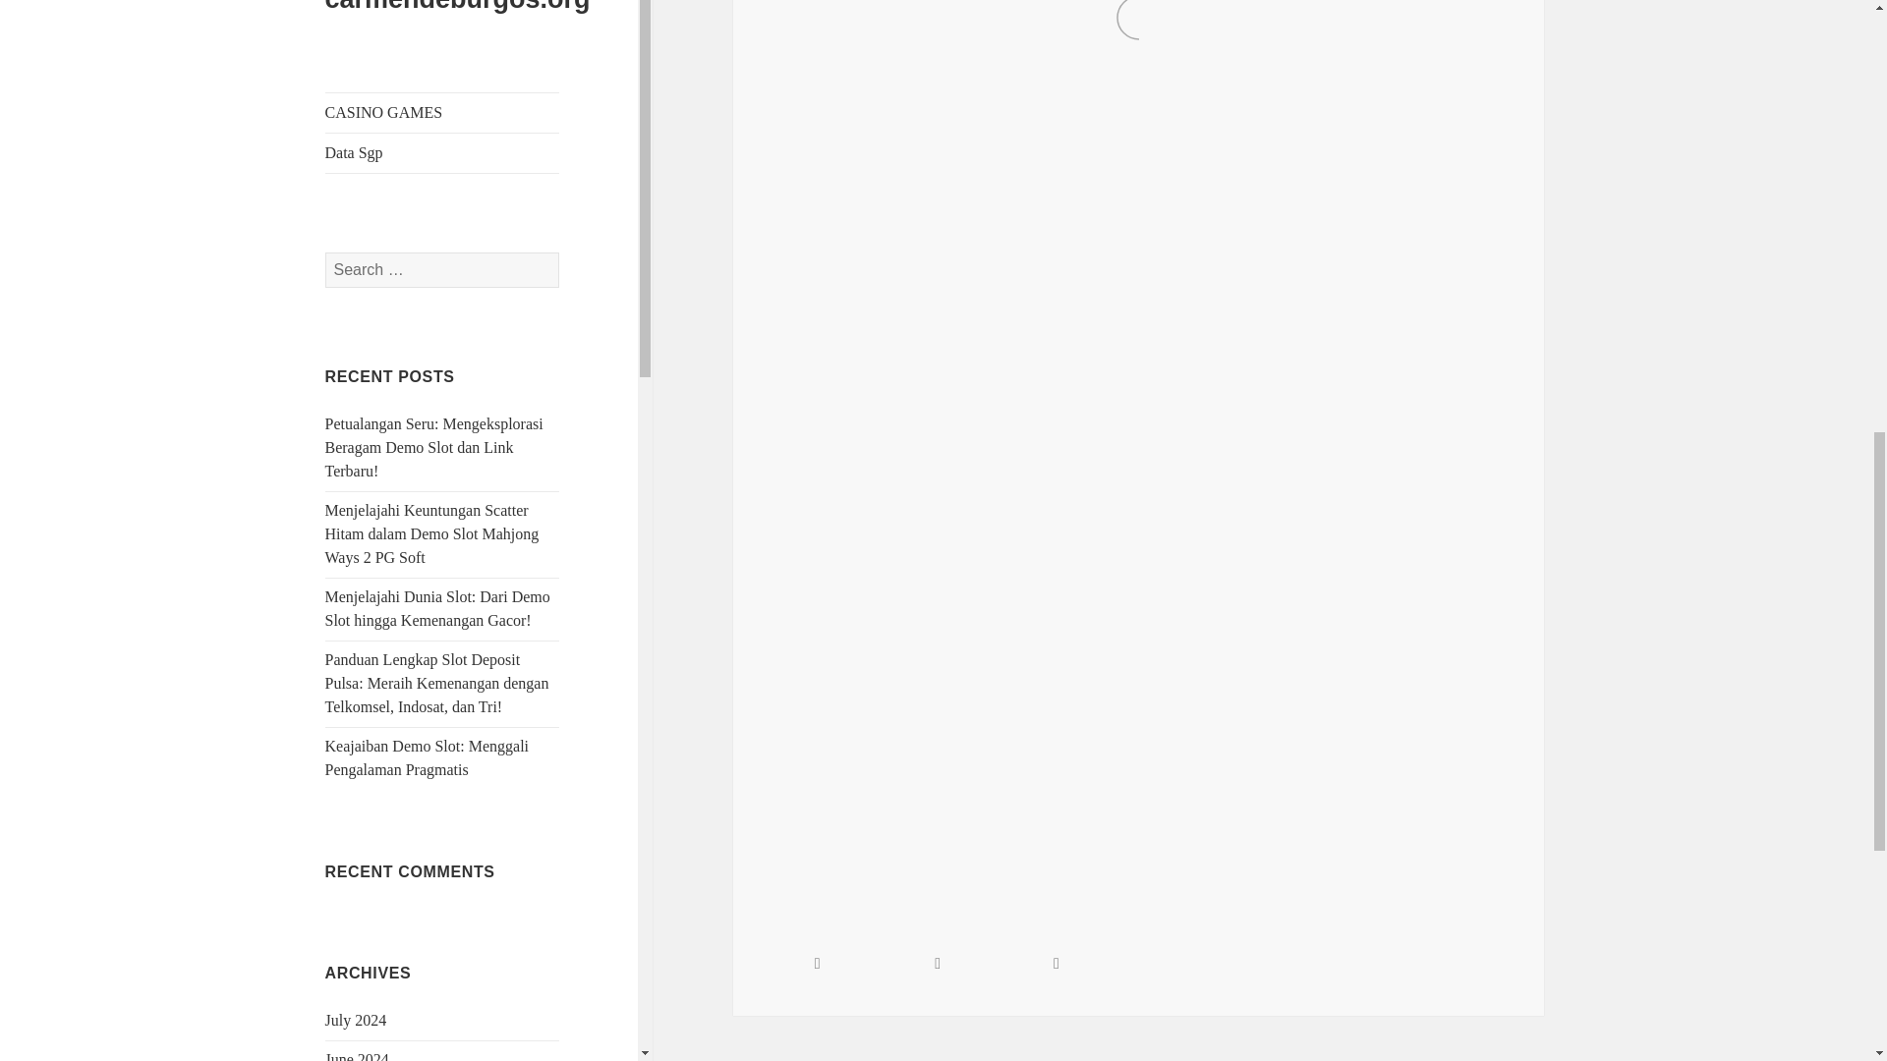 The width and height of the screenshot is (1887, 1061). I want to click on June 2023, so click(356, 566).